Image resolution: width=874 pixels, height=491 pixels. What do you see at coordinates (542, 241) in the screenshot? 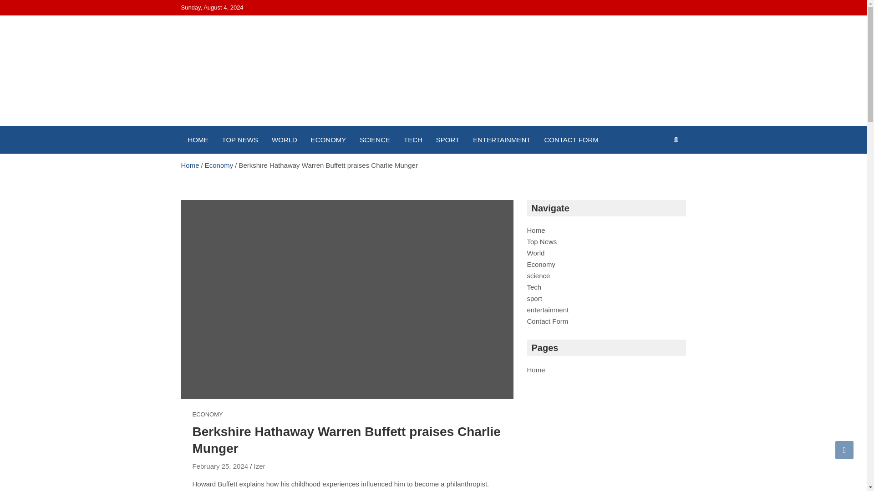
I see `Top News` at bounding box center [542, 241].